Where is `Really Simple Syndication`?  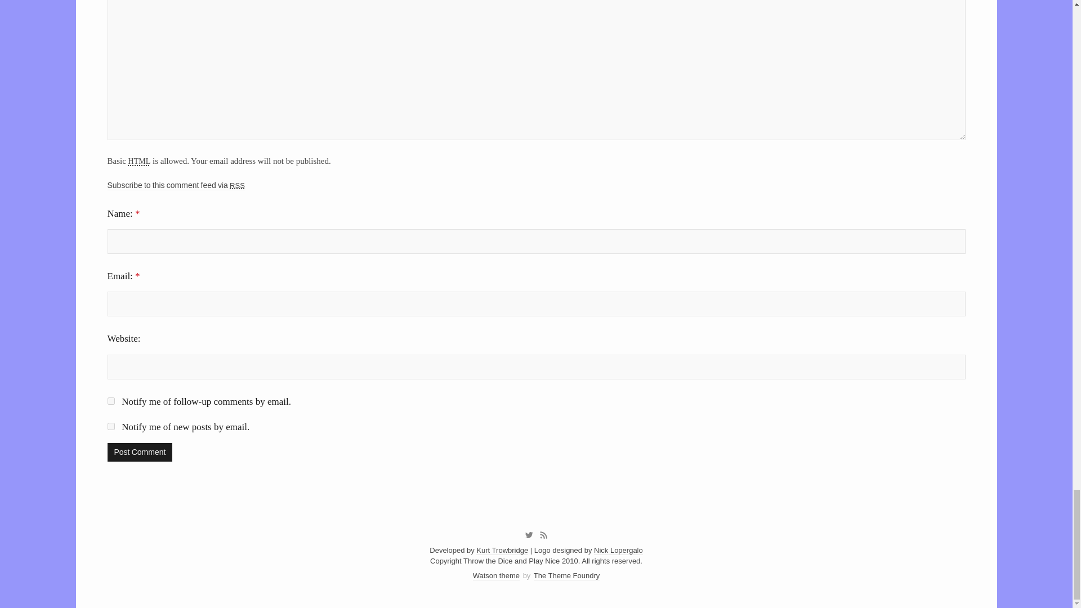
Really Simple Syndication is located at coordinates (237, 185).